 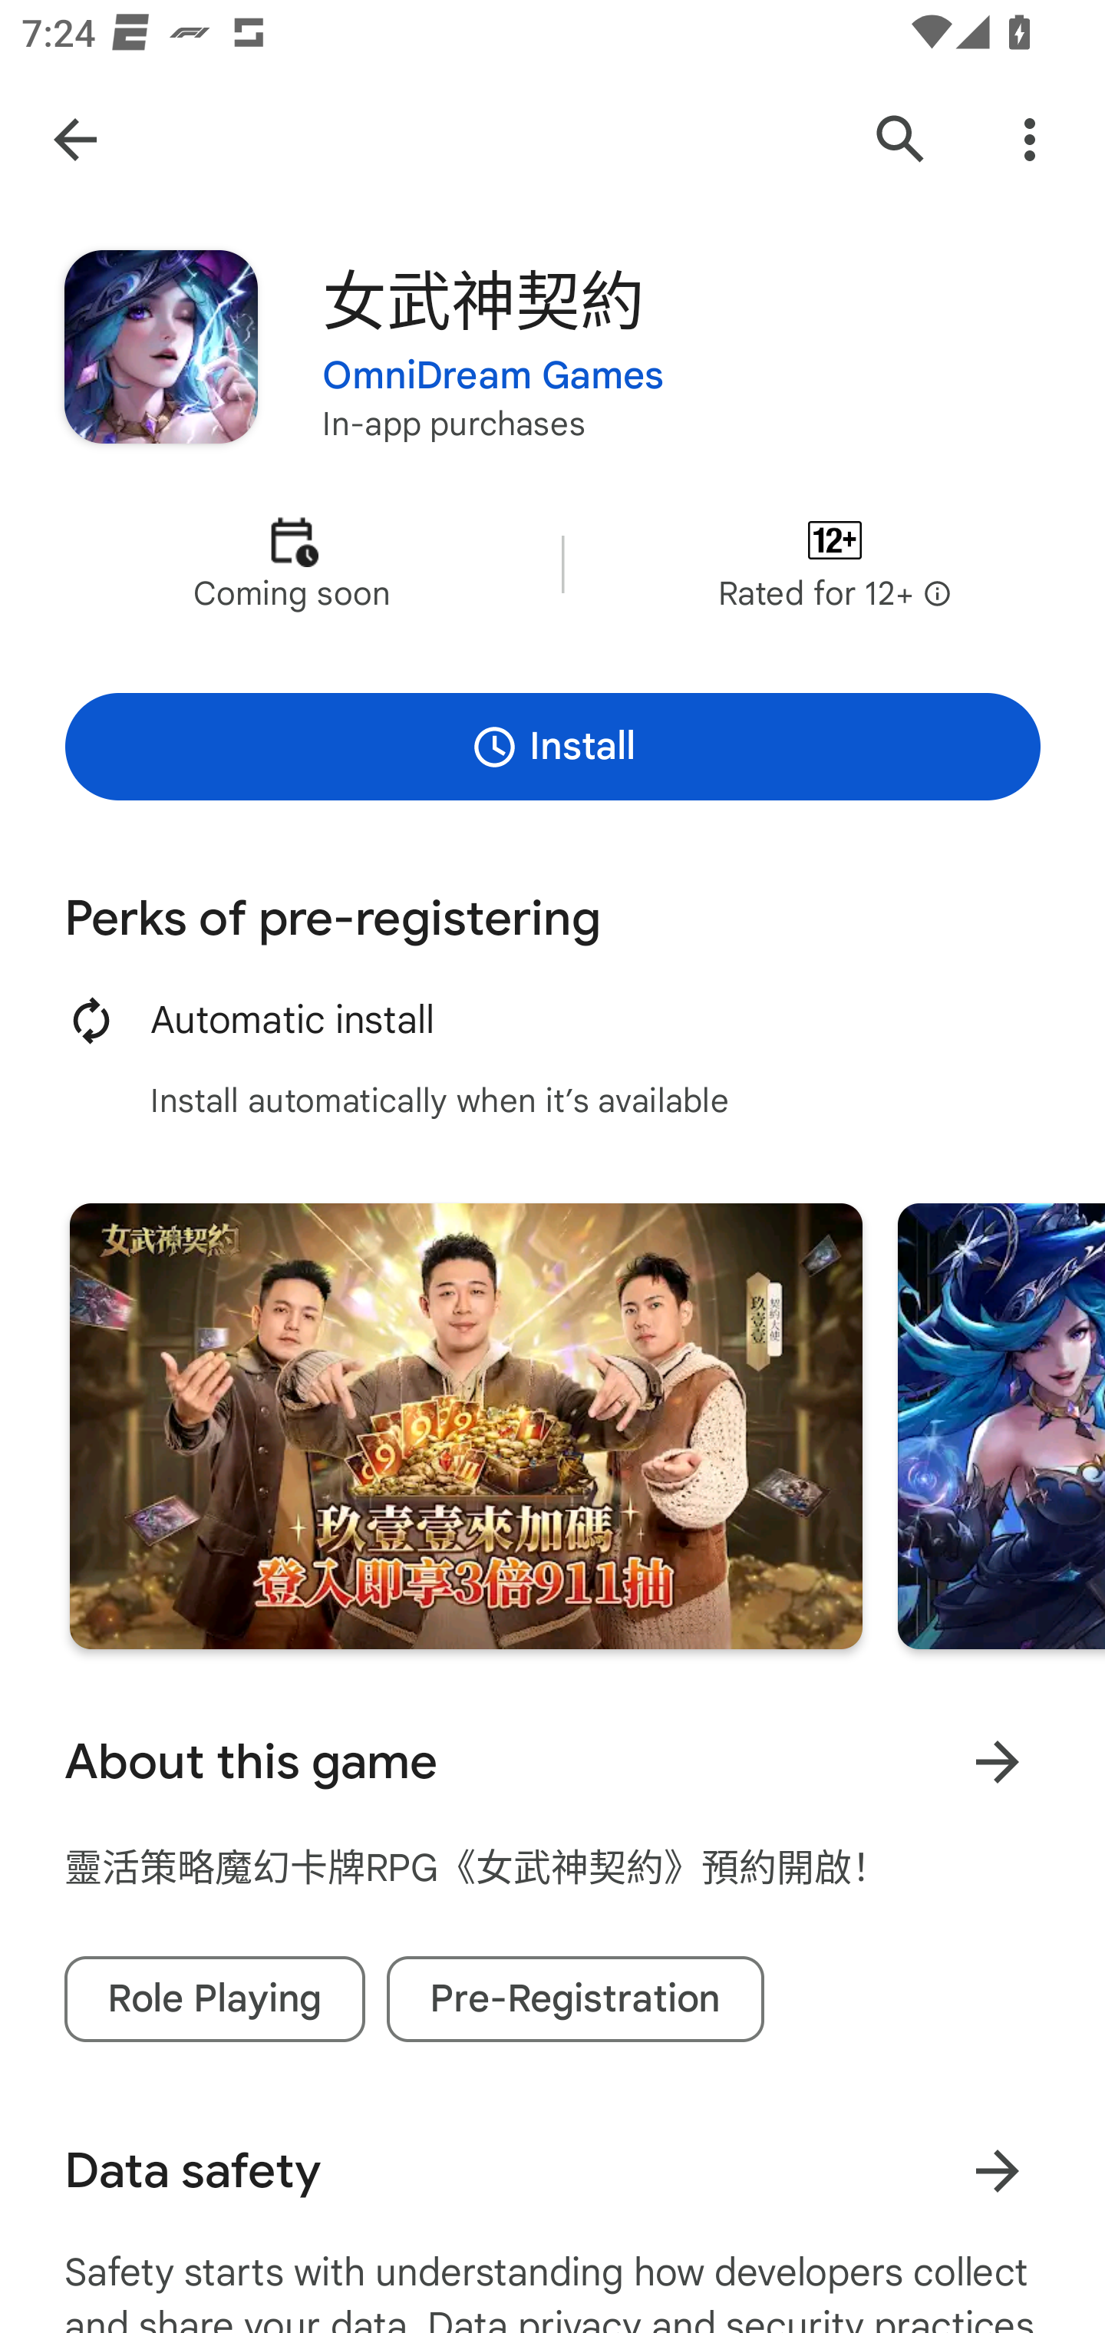 I want to click on Screenshot "1" of "5", so click(x=466, y=1426).